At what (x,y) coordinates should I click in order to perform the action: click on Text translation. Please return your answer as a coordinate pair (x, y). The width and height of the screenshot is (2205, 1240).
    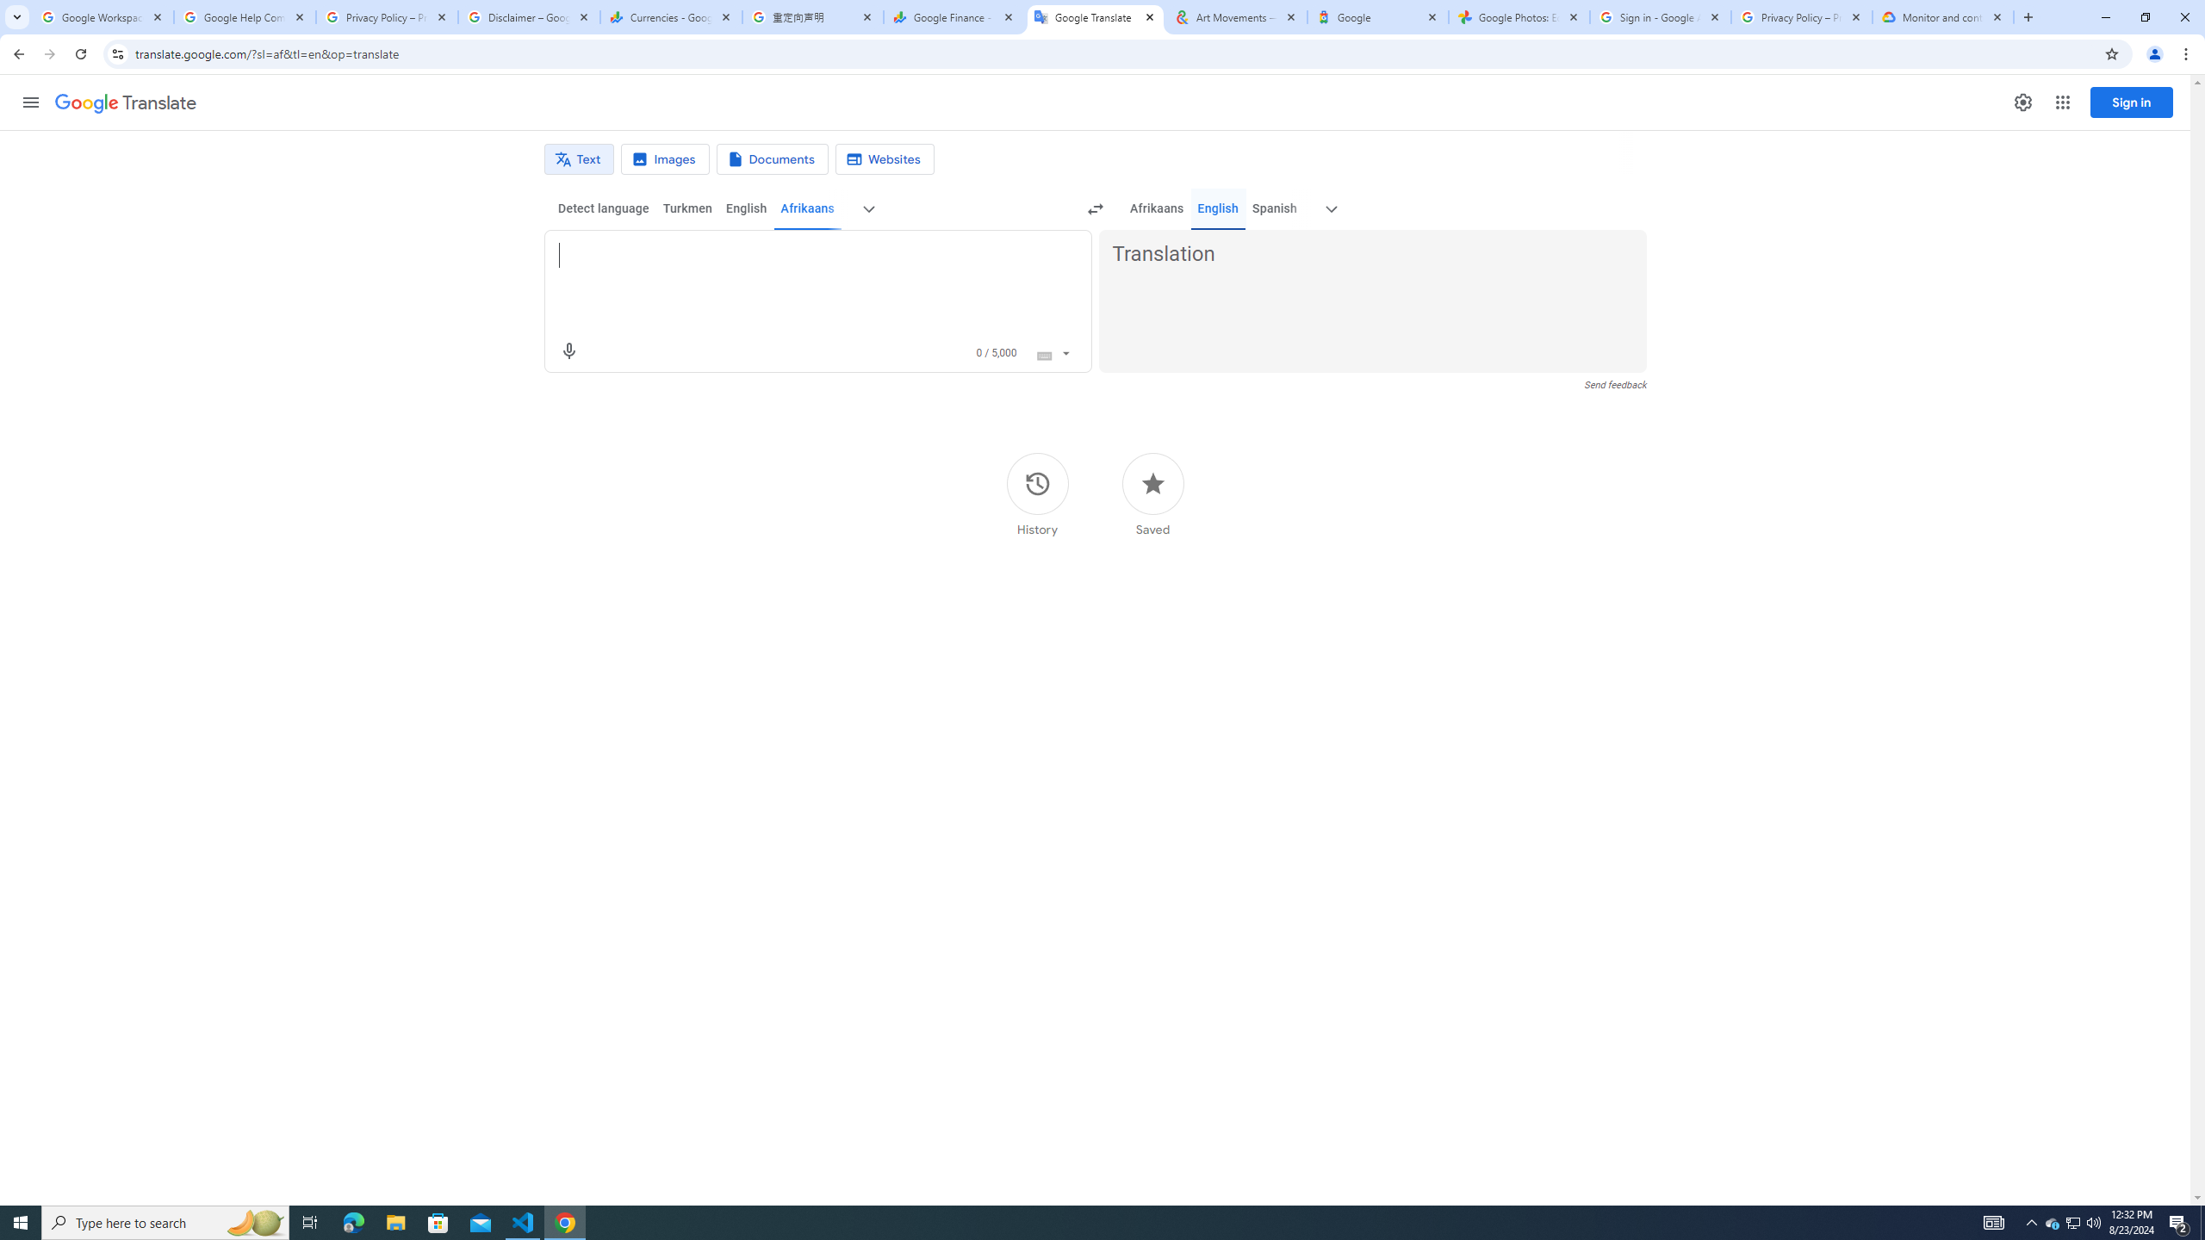
    Looking at the image, I should click on (579, 159).